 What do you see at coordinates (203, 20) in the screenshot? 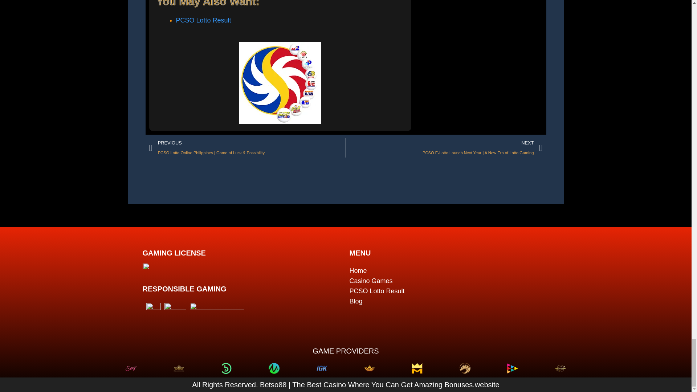
I see `PCSO Lotto Result` at bounding box center [203, 20].